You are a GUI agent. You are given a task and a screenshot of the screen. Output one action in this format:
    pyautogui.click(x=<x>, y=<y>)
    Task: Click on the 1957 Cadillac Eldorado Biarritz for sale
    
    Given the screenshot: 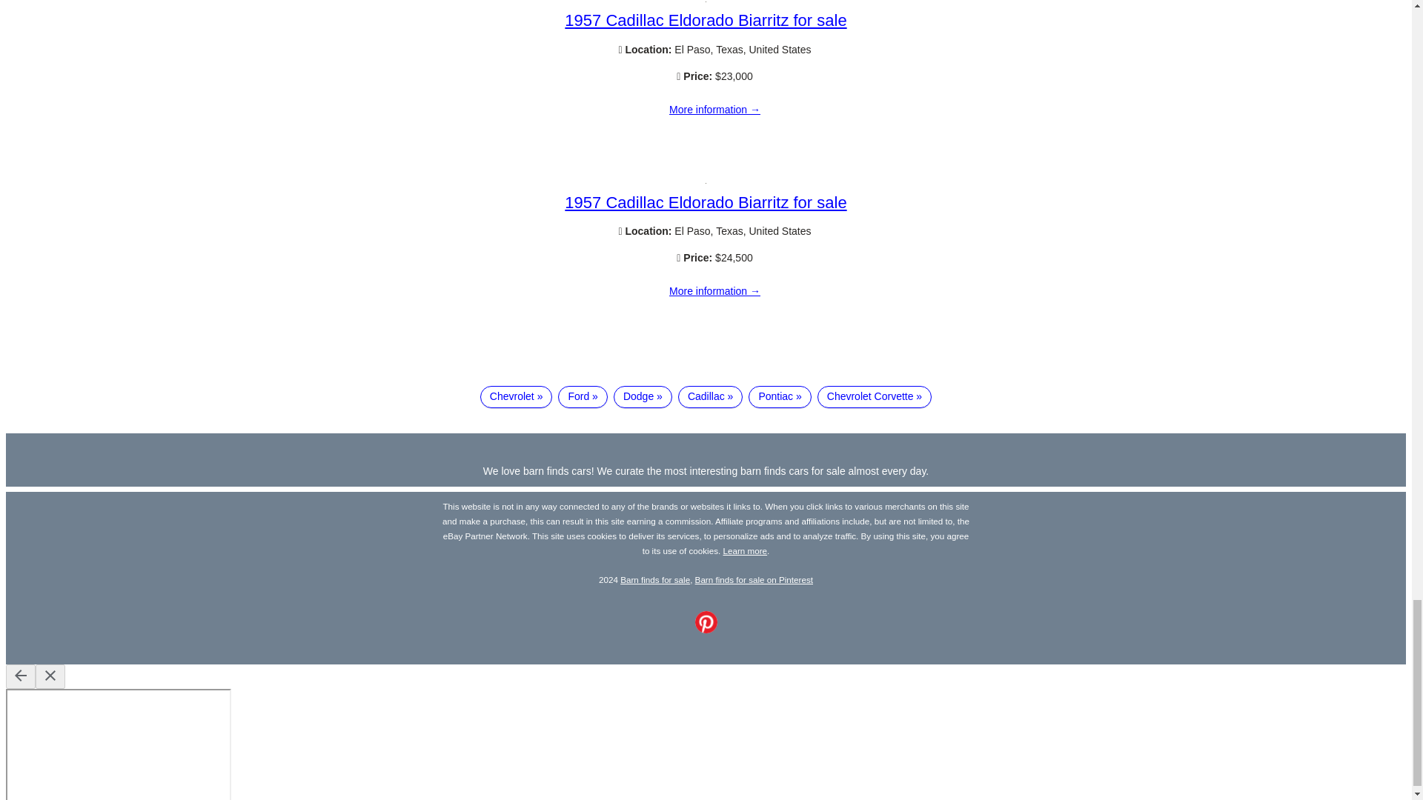 What is the action you would take?
    pyautogui.click(x=706, y=203)
    